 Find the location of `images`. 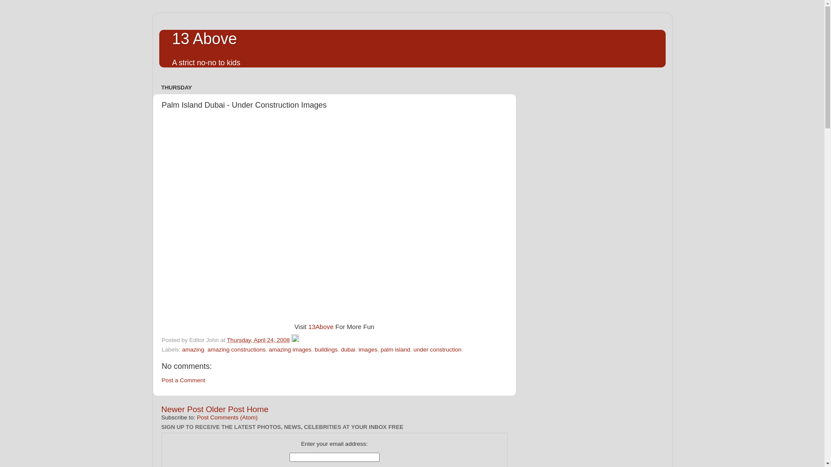

images is located at coordinates (368, 349).